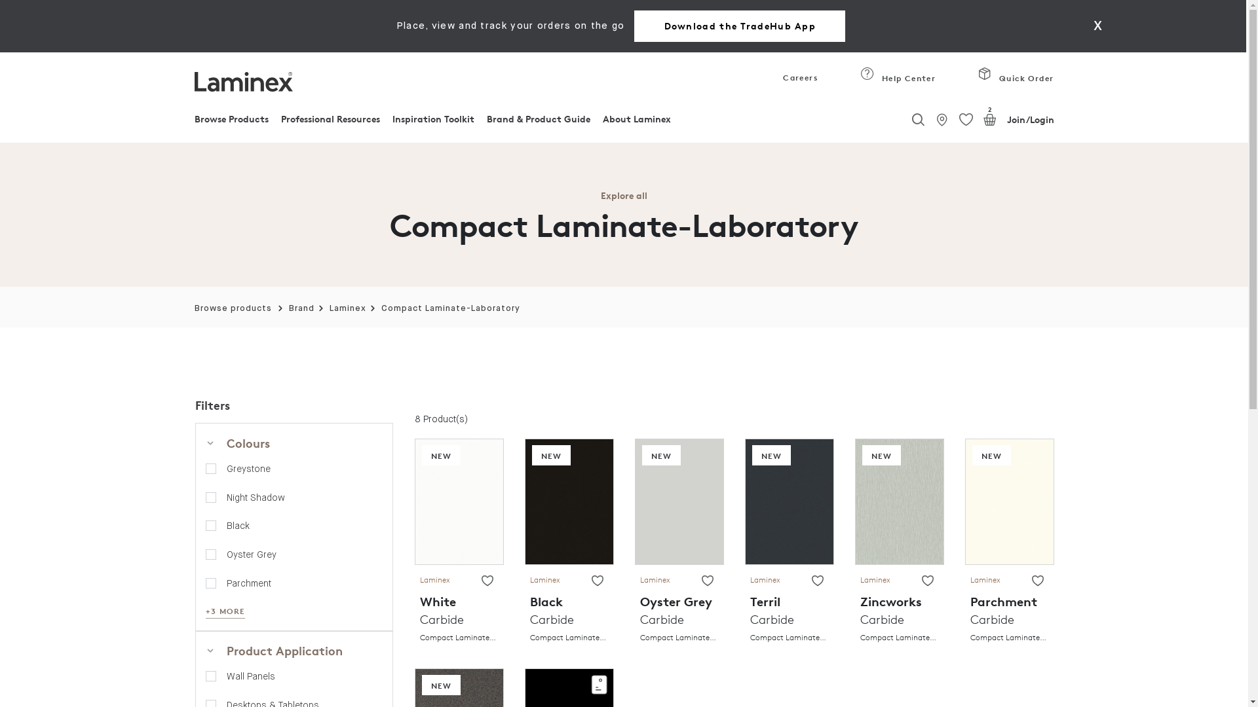  What do you see at coordinates (539, 122) in the screenshot?
I see `Brand & Product Guide` at bounding box center [539, 122].